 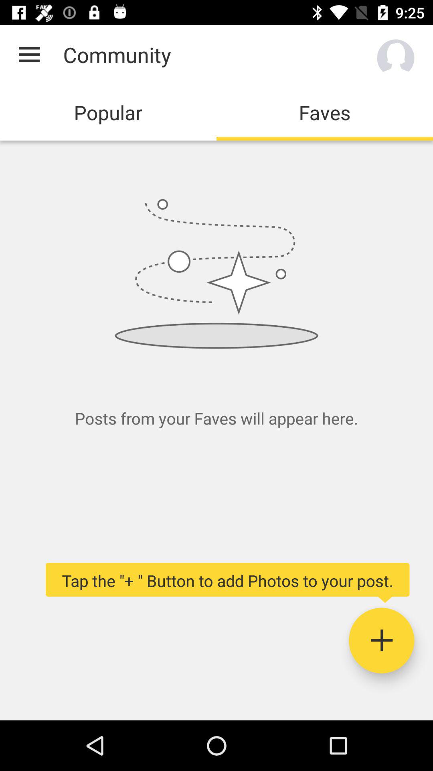 I want to click on add symbol, so click(x=382, y=640).